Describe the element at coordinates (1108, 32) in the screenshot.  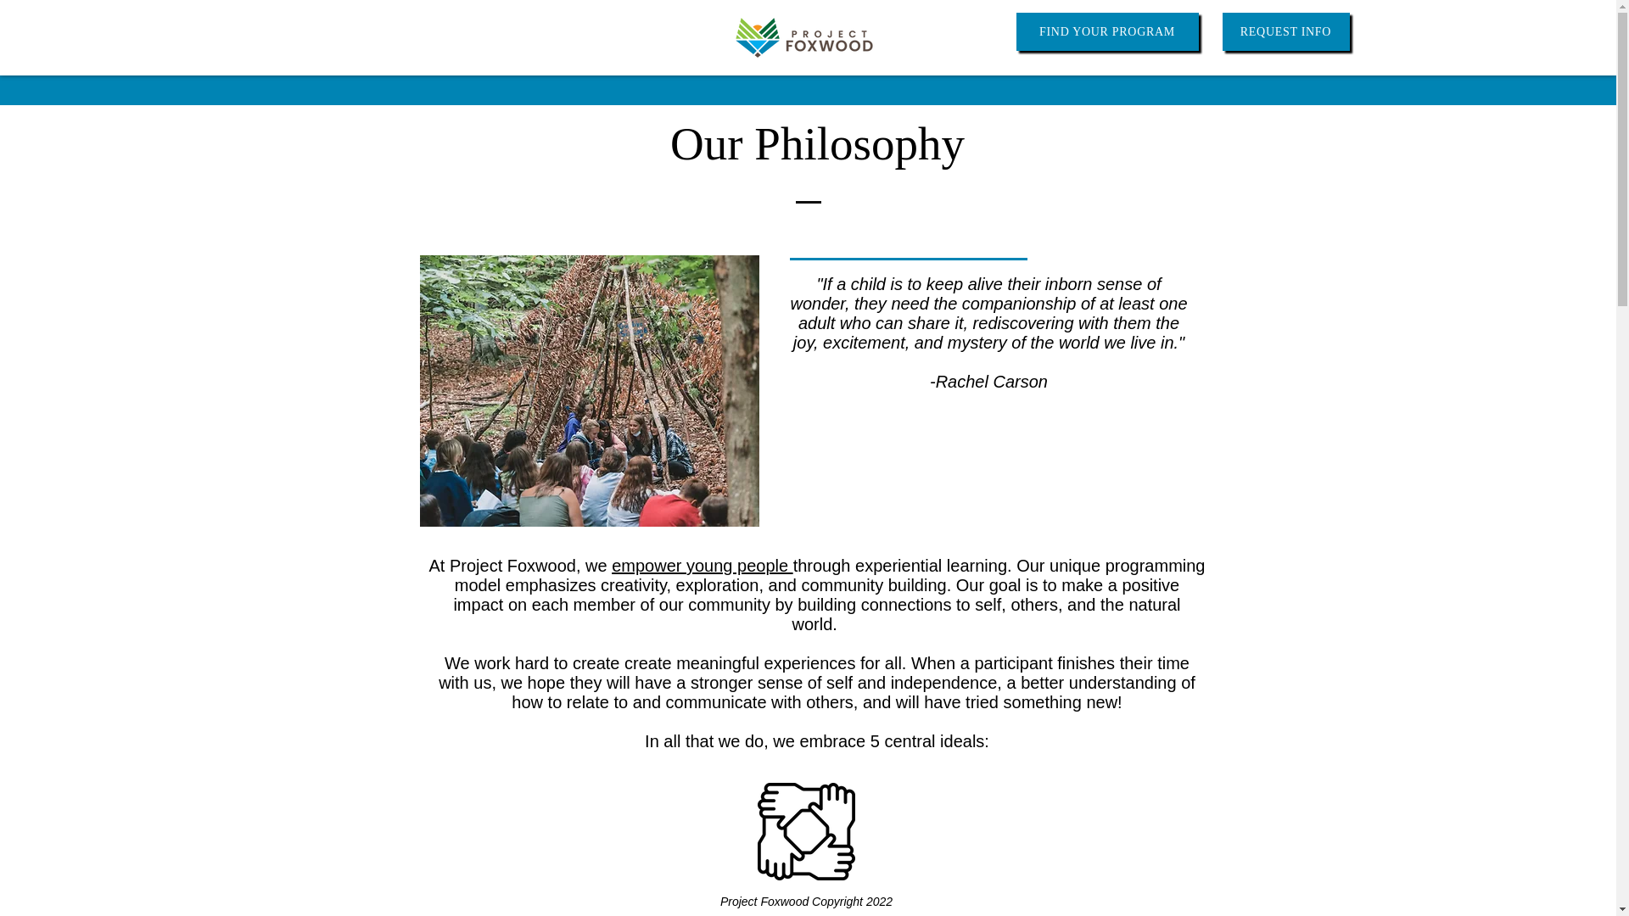
I see `FIND YOUR PROGRAM` at that location.